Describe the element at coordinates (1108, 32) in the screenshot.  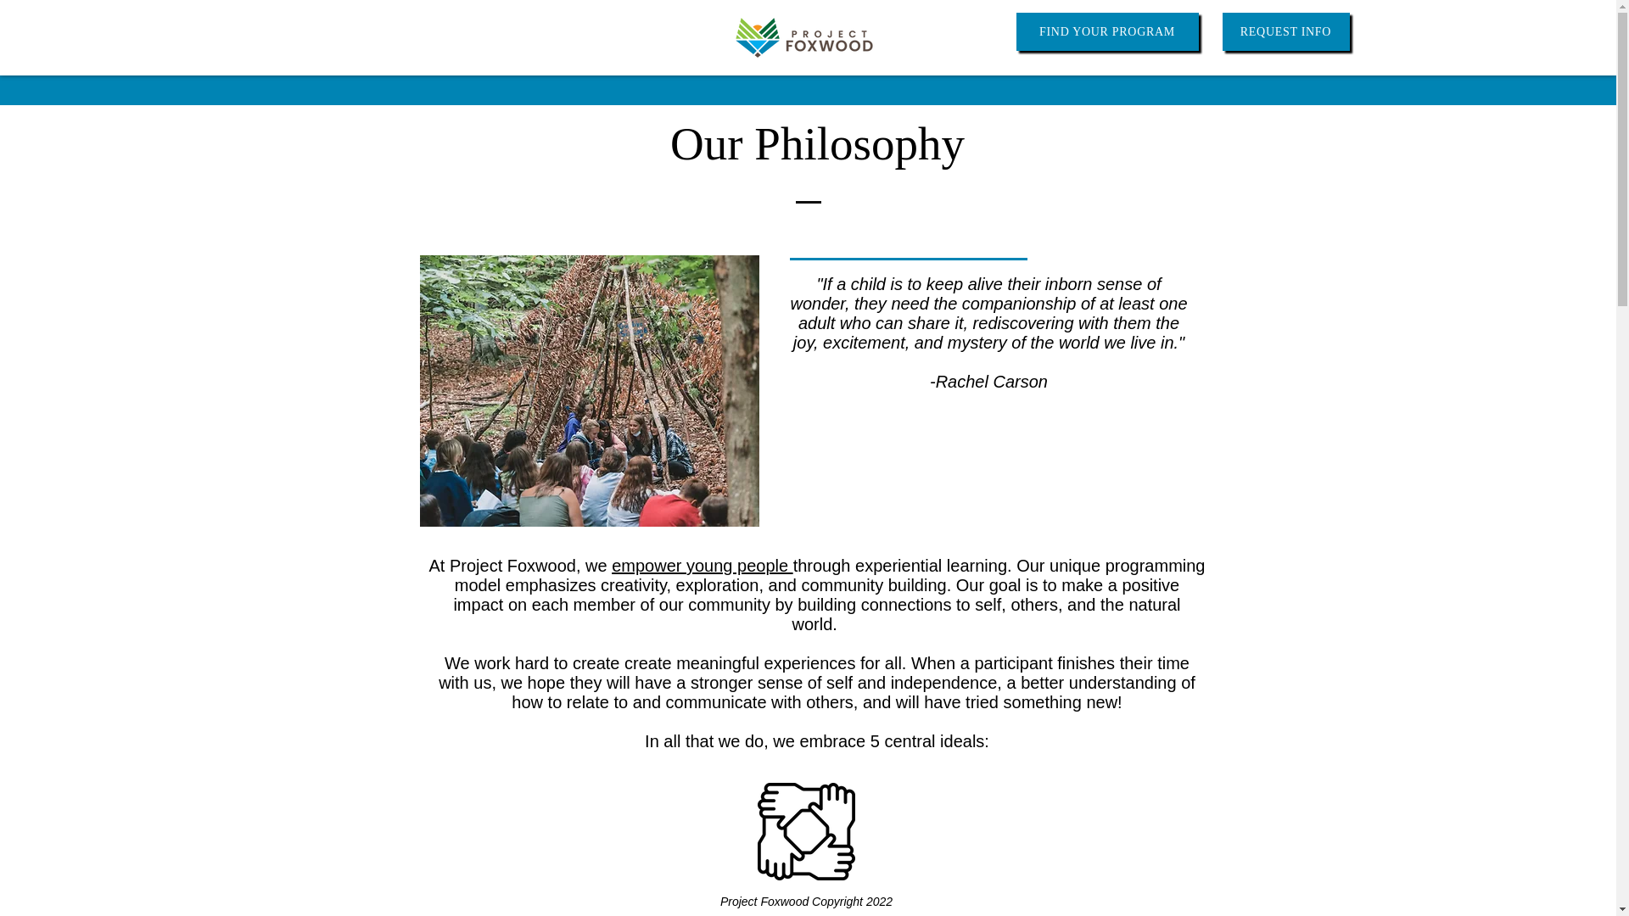
I see `FIND YOUR PROGRAM` at that location.